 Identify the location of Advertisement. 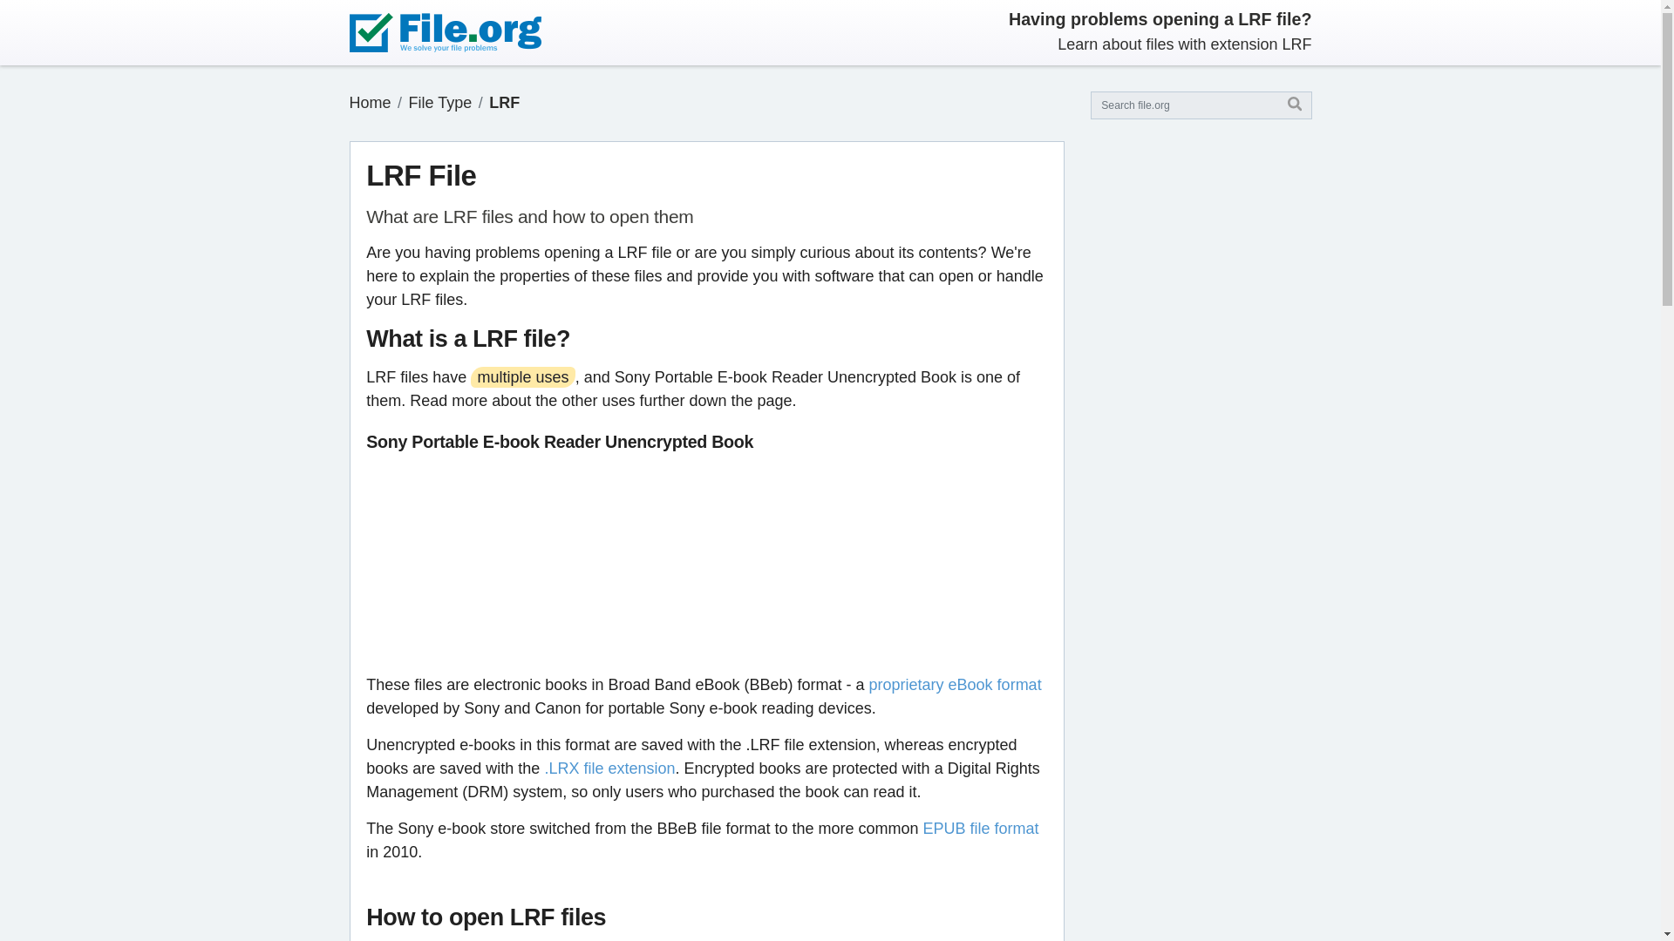
(707, 563).